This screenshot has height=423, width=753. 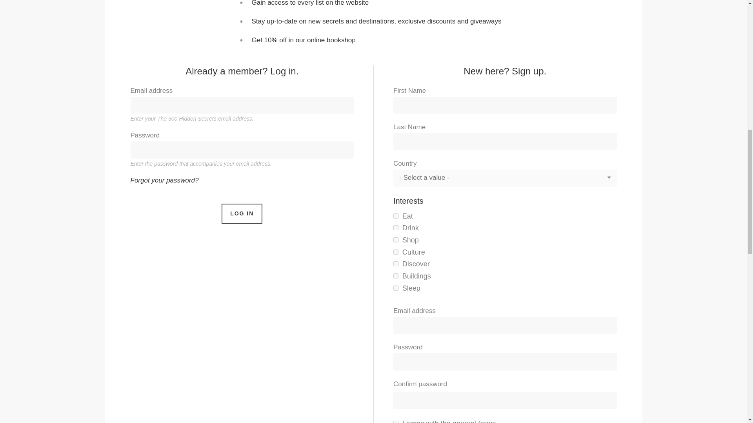 What do you see at coordinates (395, 421) in the screenshot?
I see `1` at bounding box center [395, 421].